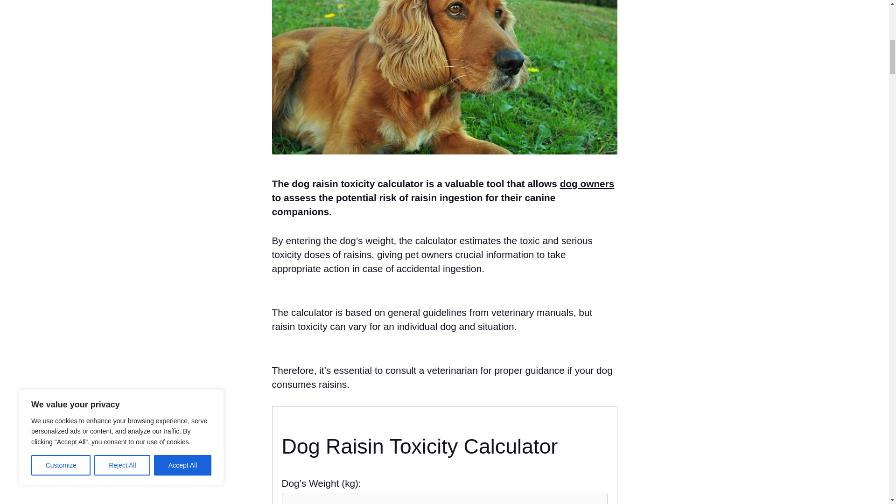  I want to click on dog owners, so click(587, 184).